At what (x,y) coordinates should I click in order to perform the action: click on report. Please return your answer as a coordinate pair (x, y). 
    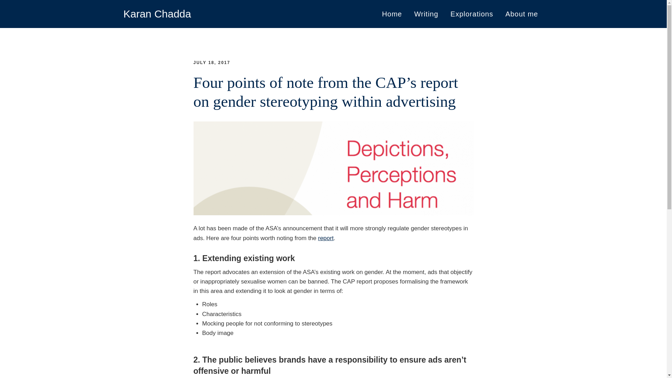
    Looking at the image, I should click on (325, 238).